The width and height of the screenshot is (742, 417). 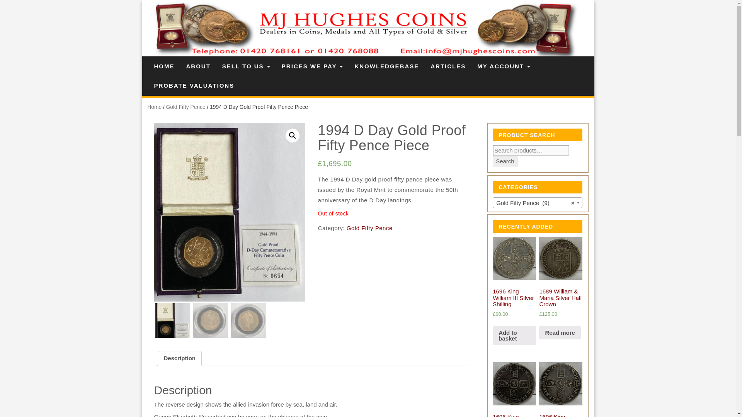 I want to click on Gold Fifty Pence, so click(x=185, y=107).